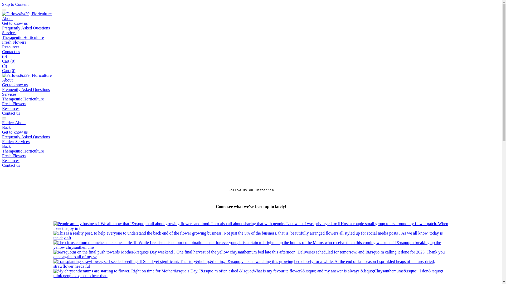 The height and width of the screenshot is (284, 506). Describe the element at coordinates (11, 47) in the screenshot. I see `Resources` at that location.